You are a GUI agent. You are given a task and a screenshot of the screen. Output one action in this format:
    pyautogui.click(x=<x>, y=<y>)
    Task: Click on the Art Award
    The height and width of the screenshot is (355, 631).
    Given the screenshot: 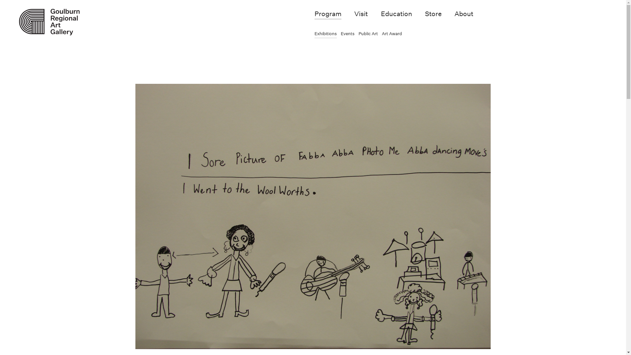 What is the action you would take?
    pyautogui.click(x=392, y=34)
    